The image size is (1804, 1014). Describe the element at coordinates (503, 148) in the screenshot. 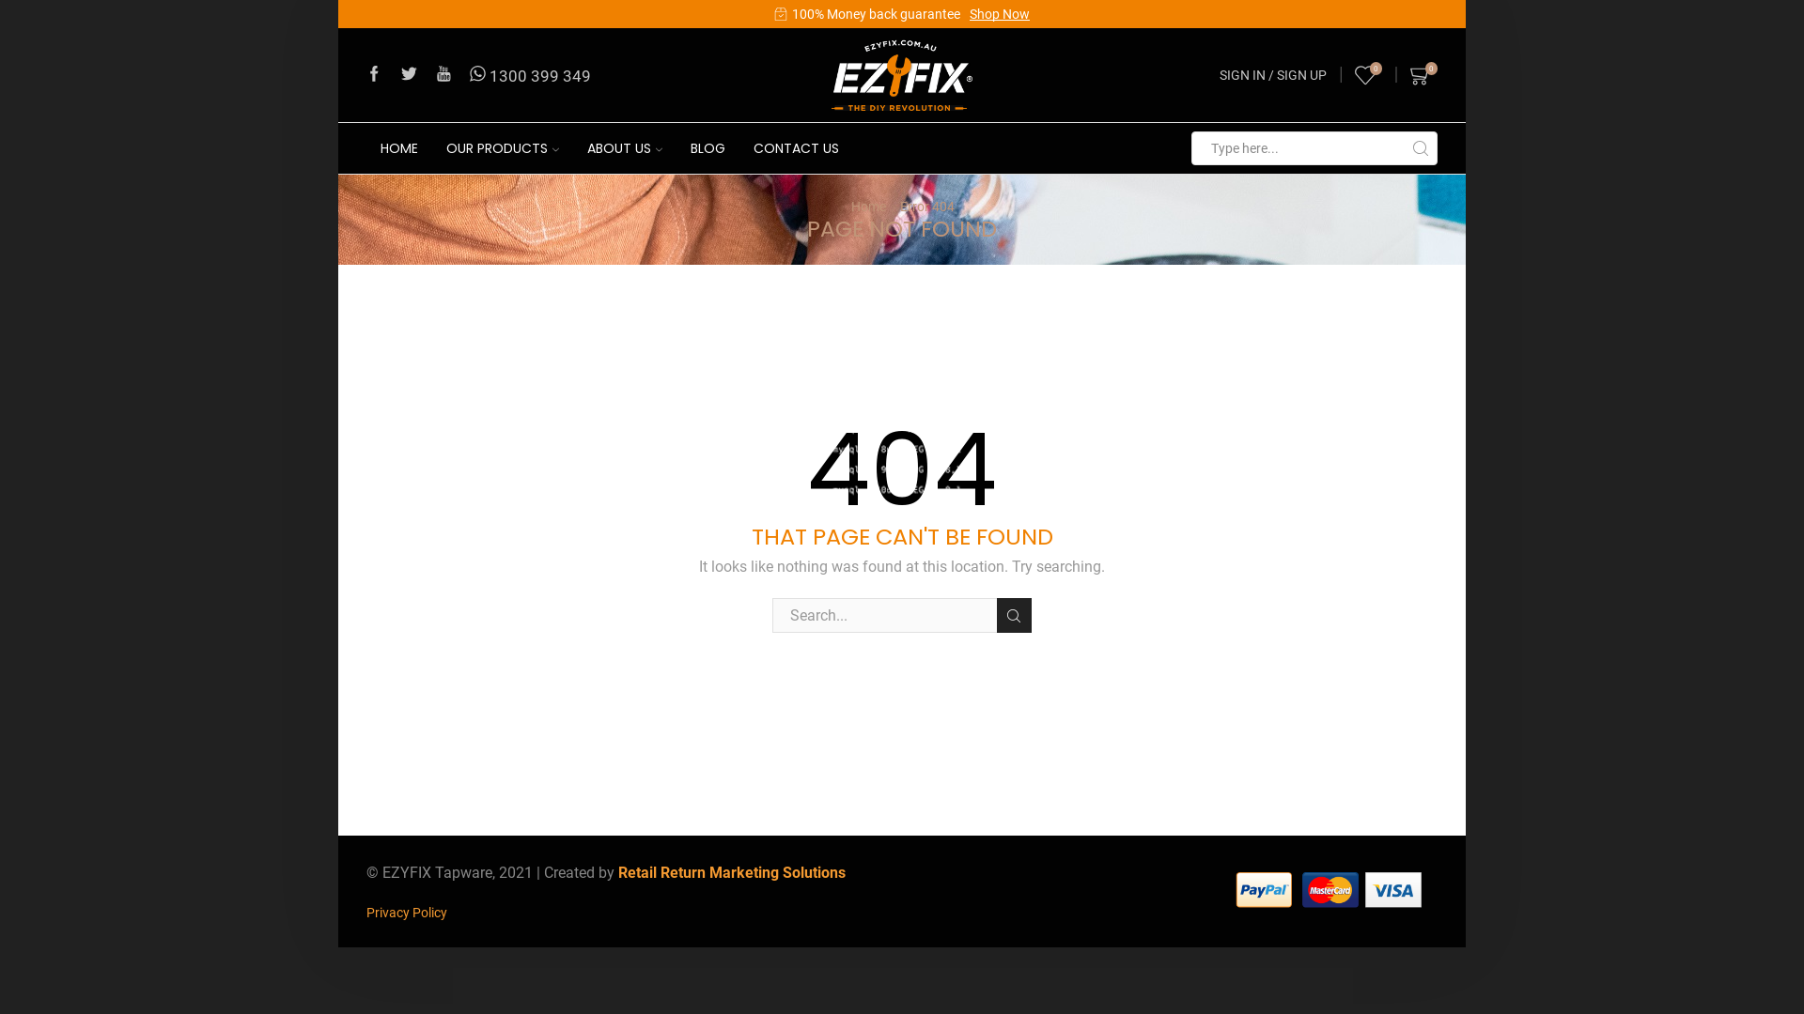

I see `OUR PRODUCTS` at that location.